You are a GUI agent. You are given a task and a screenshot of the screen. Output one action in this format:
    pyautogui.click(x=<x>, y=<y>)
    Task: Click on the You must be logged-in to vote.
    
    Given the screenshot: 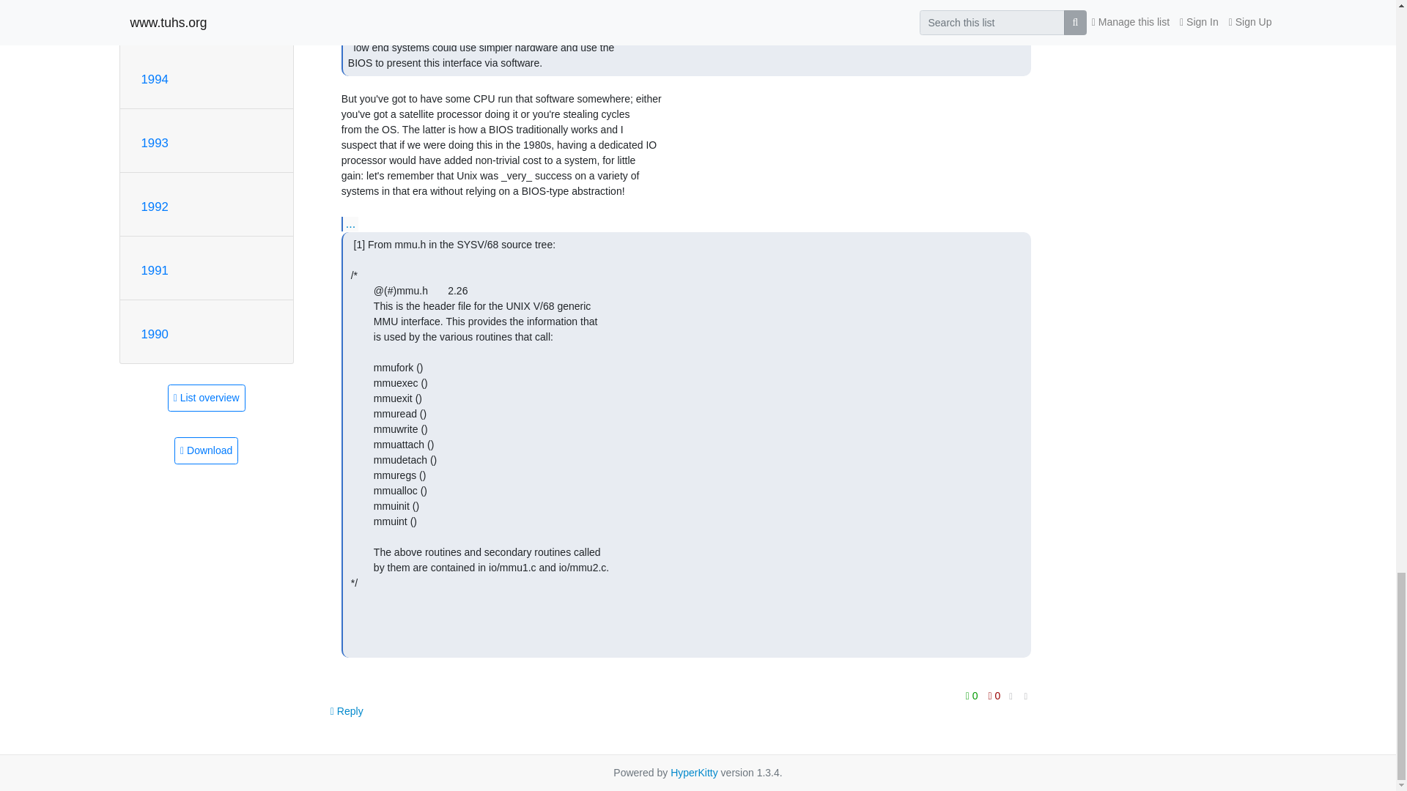 What is the action you would take?
    pyautogui.click(x=994, y=696)
    